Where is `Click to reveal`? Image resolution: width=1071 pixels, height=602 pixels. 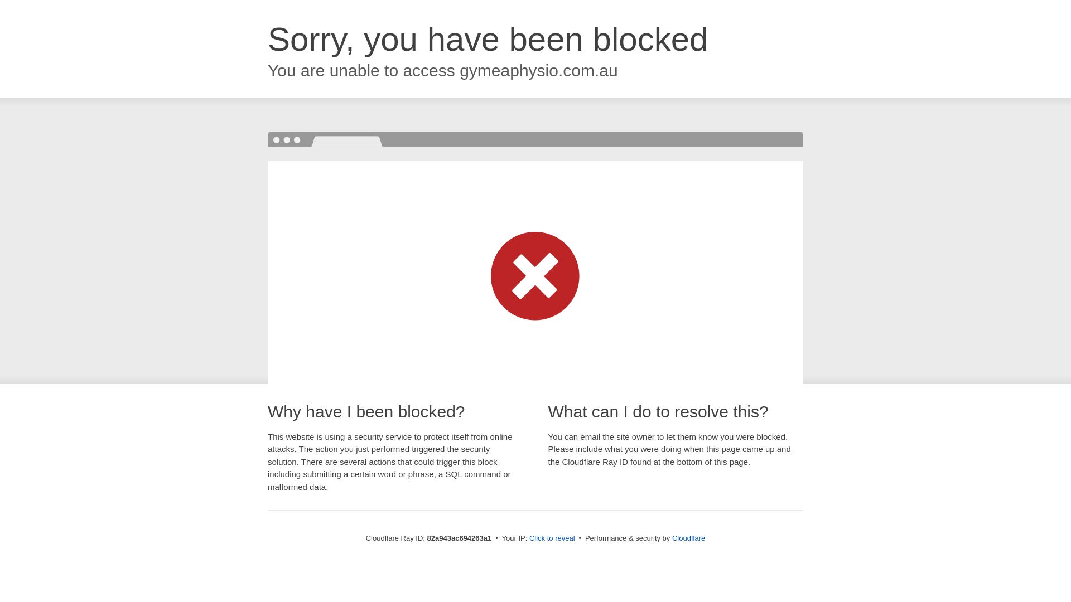 Click to reveal is located at coordinates (552, 538).